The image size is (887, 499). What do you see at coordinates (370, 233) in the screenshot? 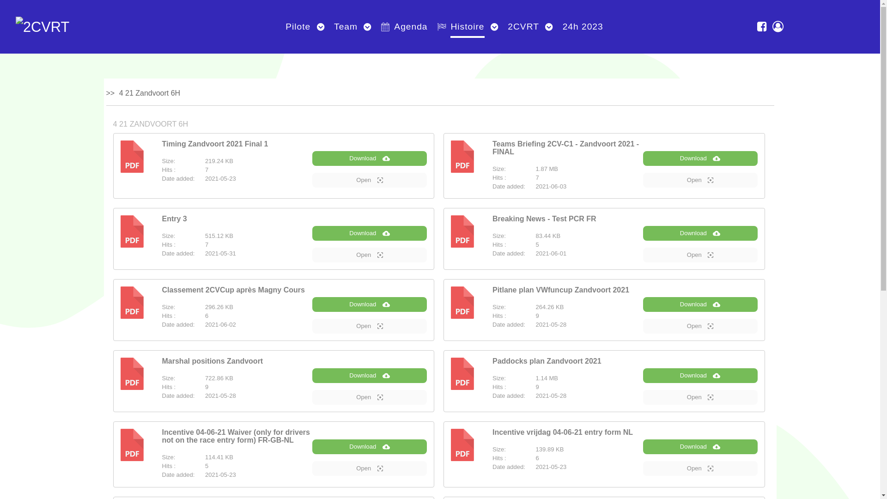
I see `Download` at bounding box center [370, 233].